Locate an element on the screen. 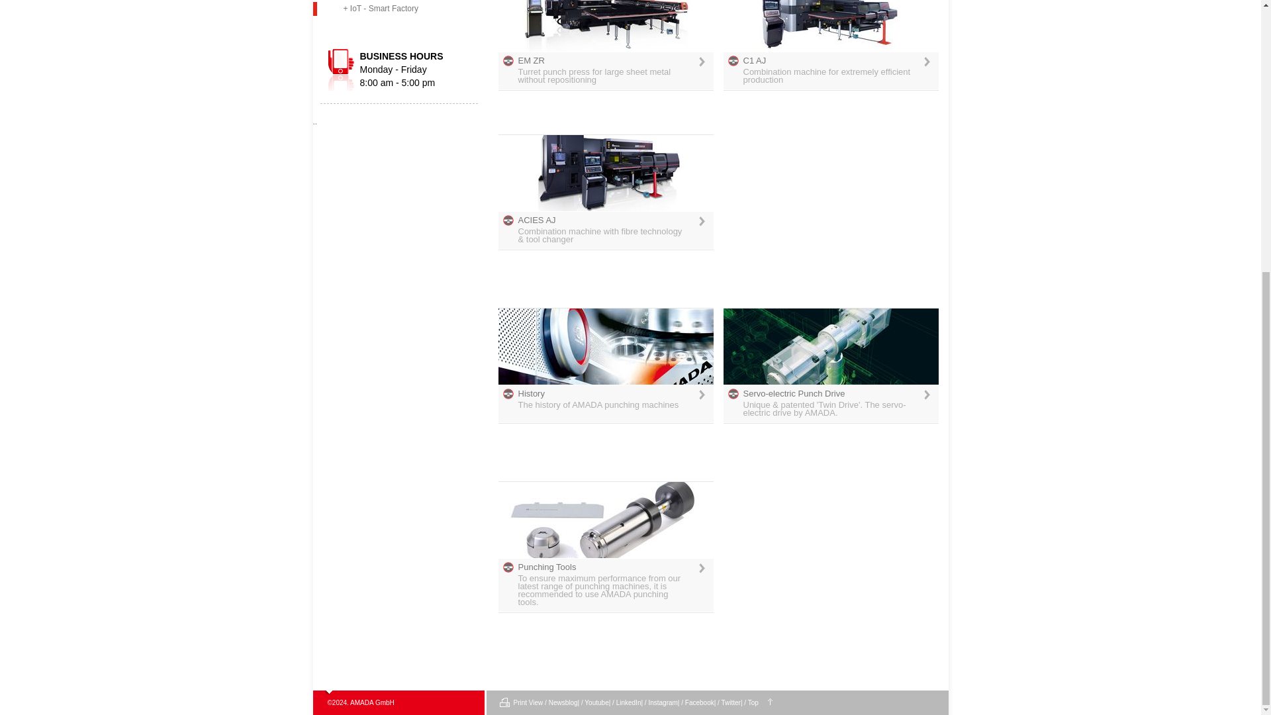 The height and width of the screenshot is (715, 1271). Servo-electric Punch Drive is located at coordinates (830, 346).